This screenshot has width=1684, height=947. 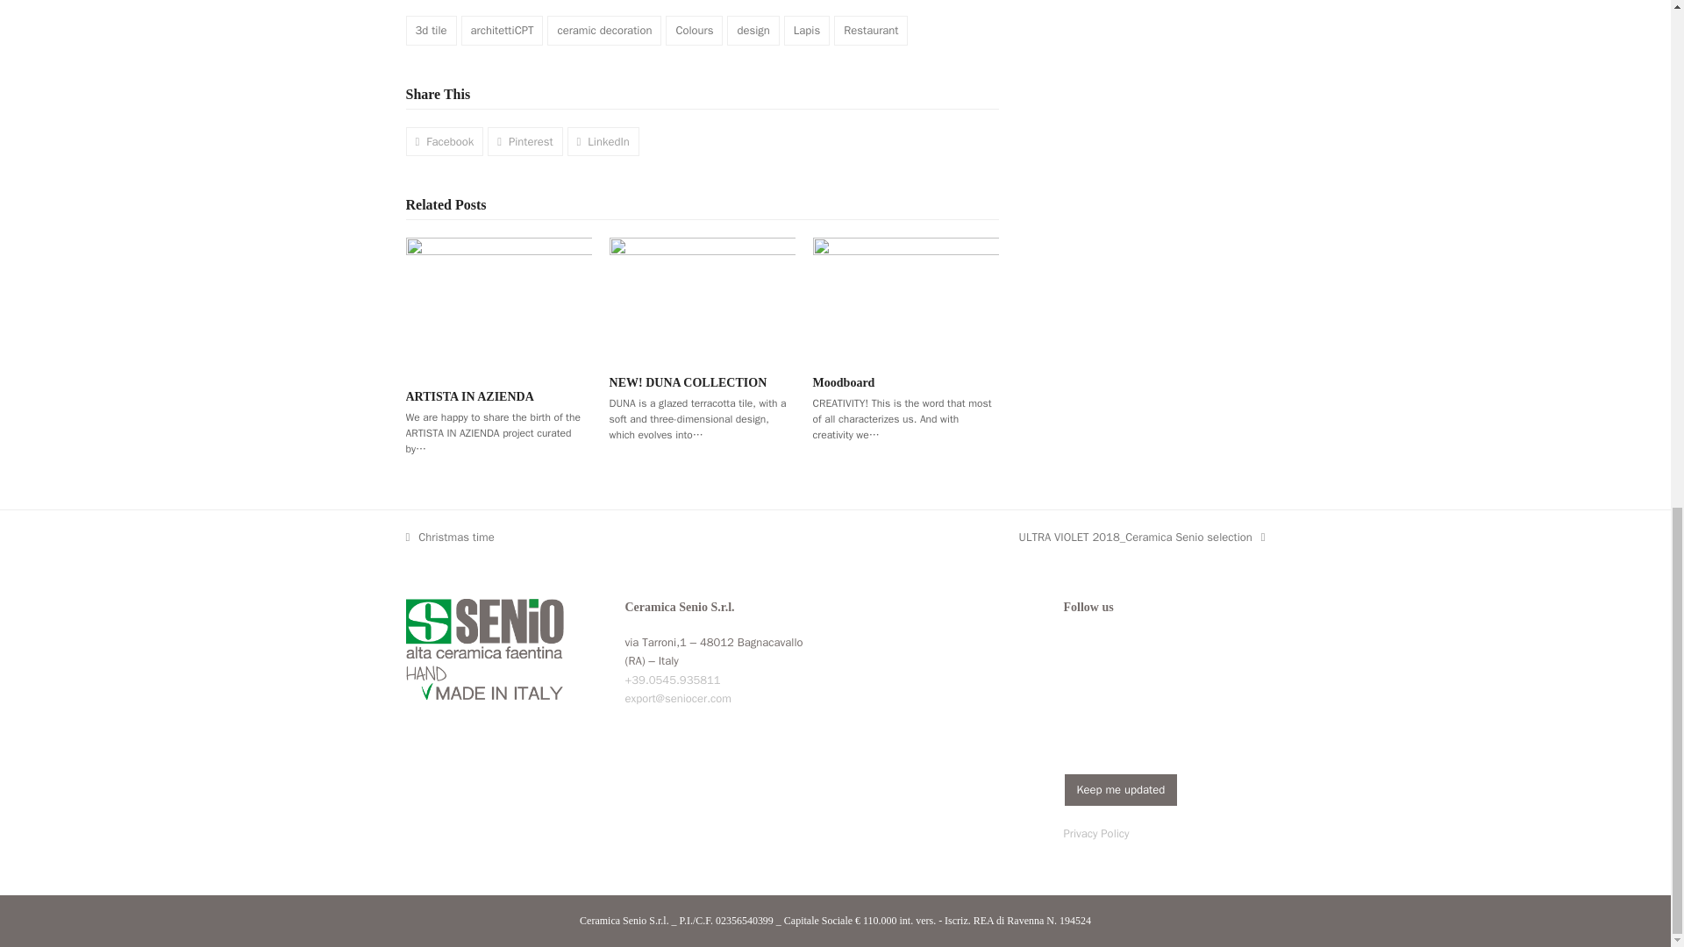 What do you see at coordinates (1077, 719) in the screenshot?
I see `Houzz` at bounding box center [1077, 719].